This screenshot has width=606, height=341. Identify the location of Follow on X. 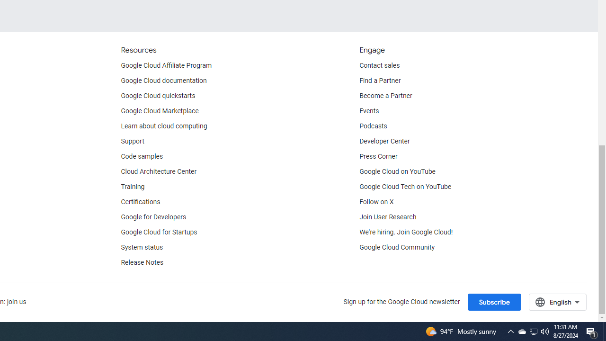
(377, 202).